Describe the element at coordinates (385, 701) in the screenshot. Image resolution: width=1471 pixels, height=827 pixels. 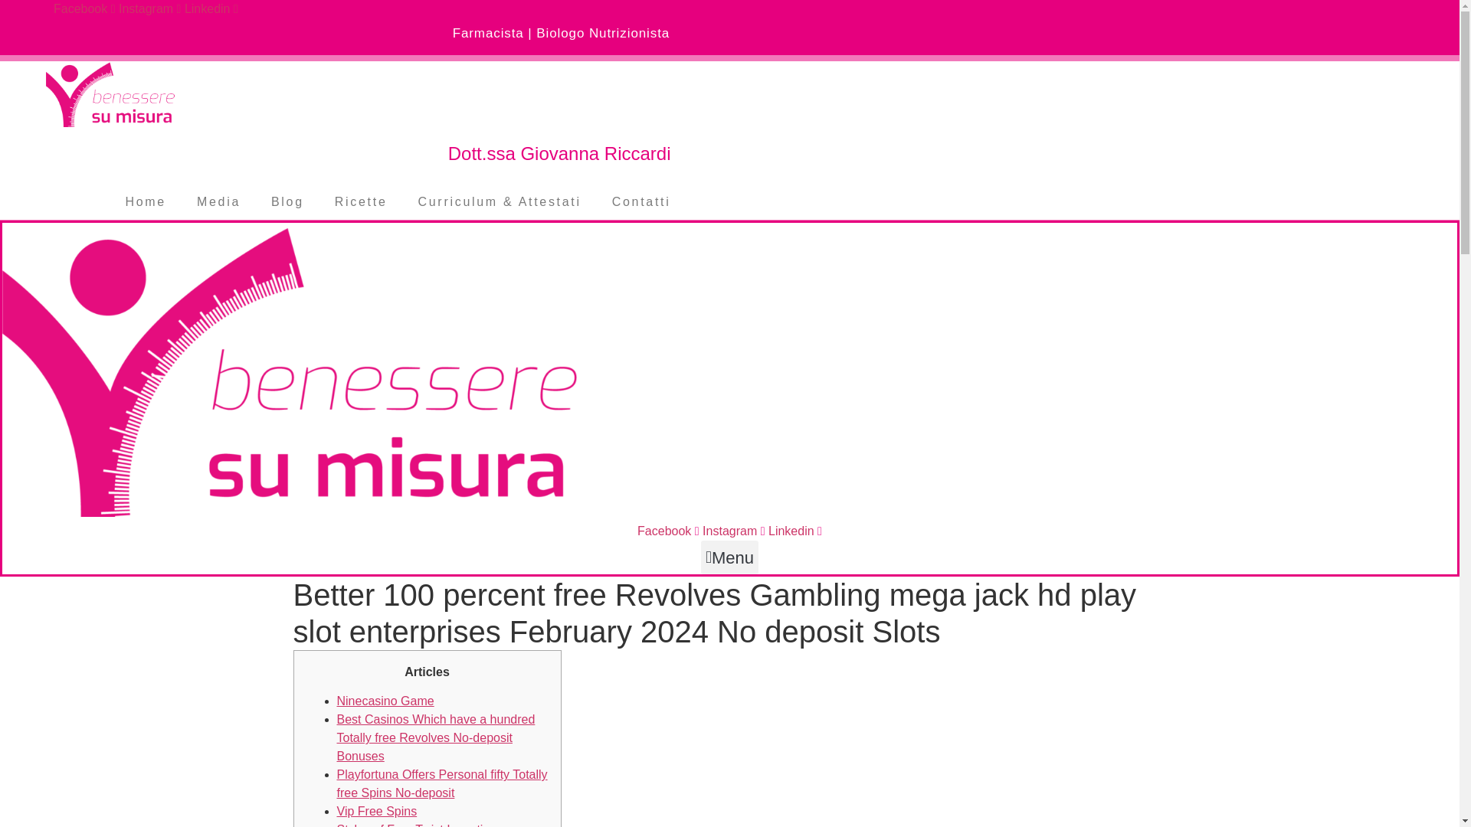
I see `Ninecasino Game` at that location.